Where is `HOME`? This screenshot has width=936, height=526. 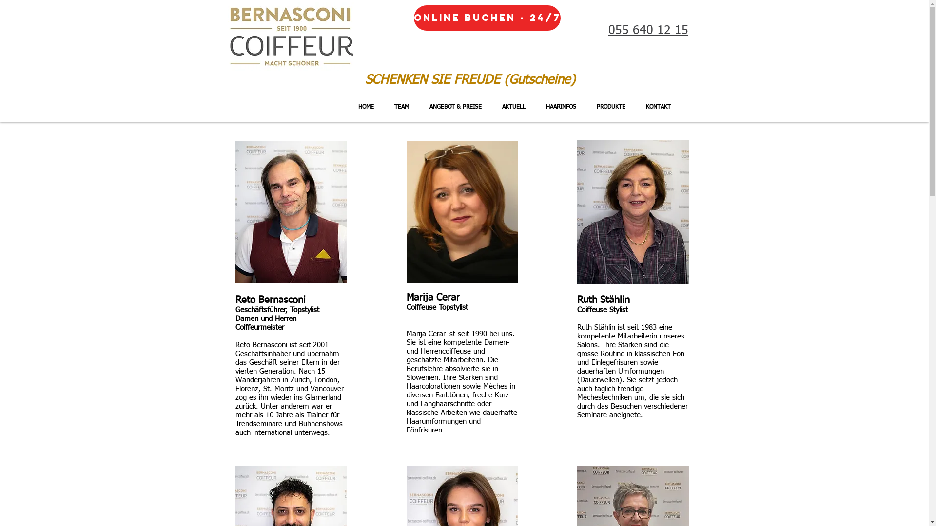
HOME is located at coordinates (366, 107).